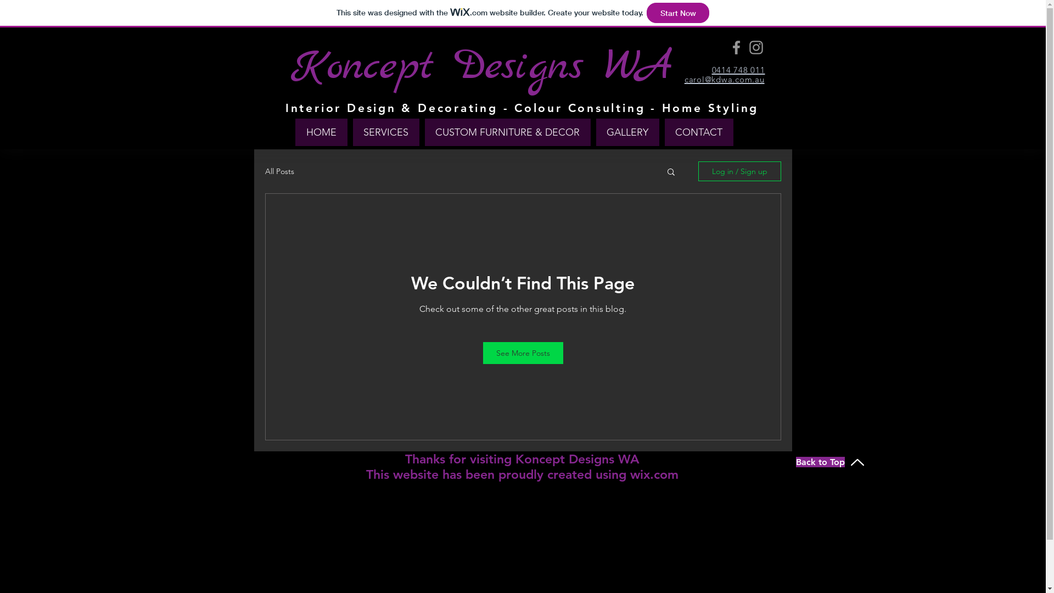 This screenshot has width=1054, height=593. I want to click on Back to Top, so click(831, 462).